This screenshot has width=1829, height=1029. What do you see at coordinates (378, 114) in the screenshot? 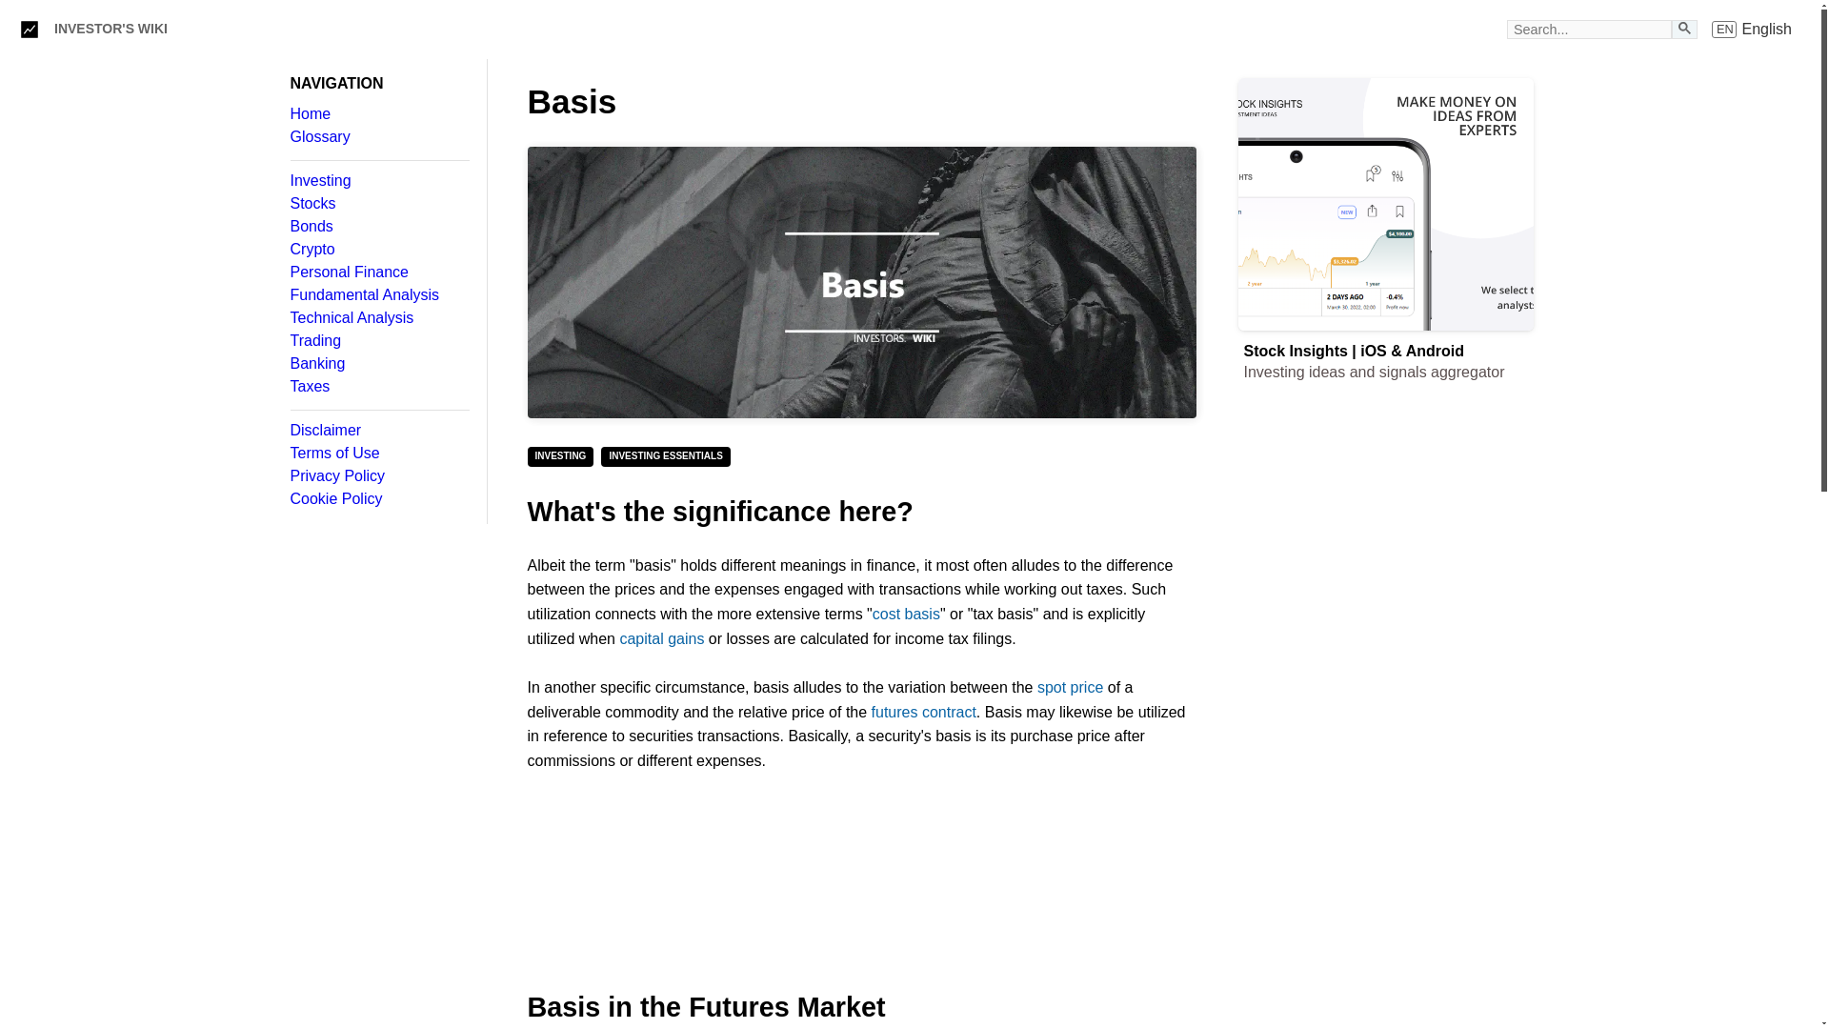
I see `Bonds` at bounding box center [378, 114].